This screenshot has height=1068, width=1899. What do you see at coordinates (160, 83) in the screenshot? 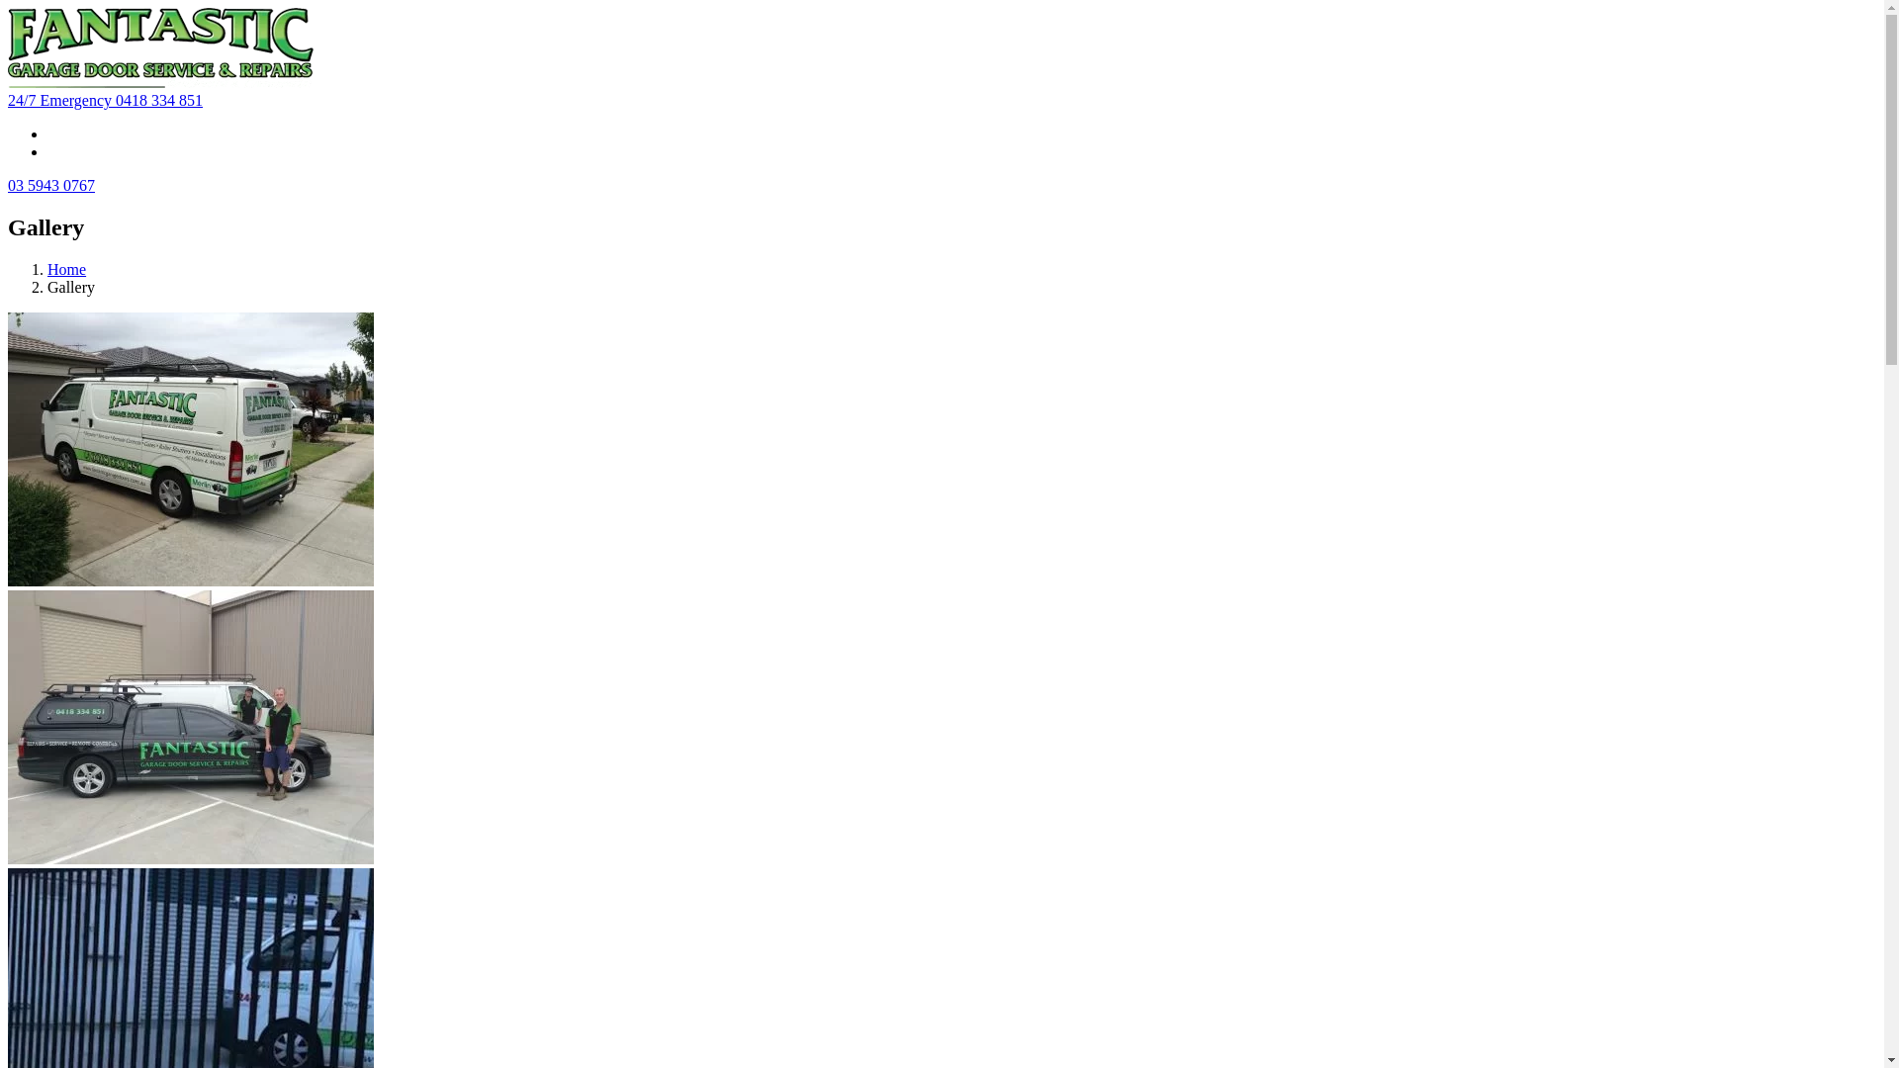
I see `Fantastic Garage Doors` at bounding box center [160, 83].